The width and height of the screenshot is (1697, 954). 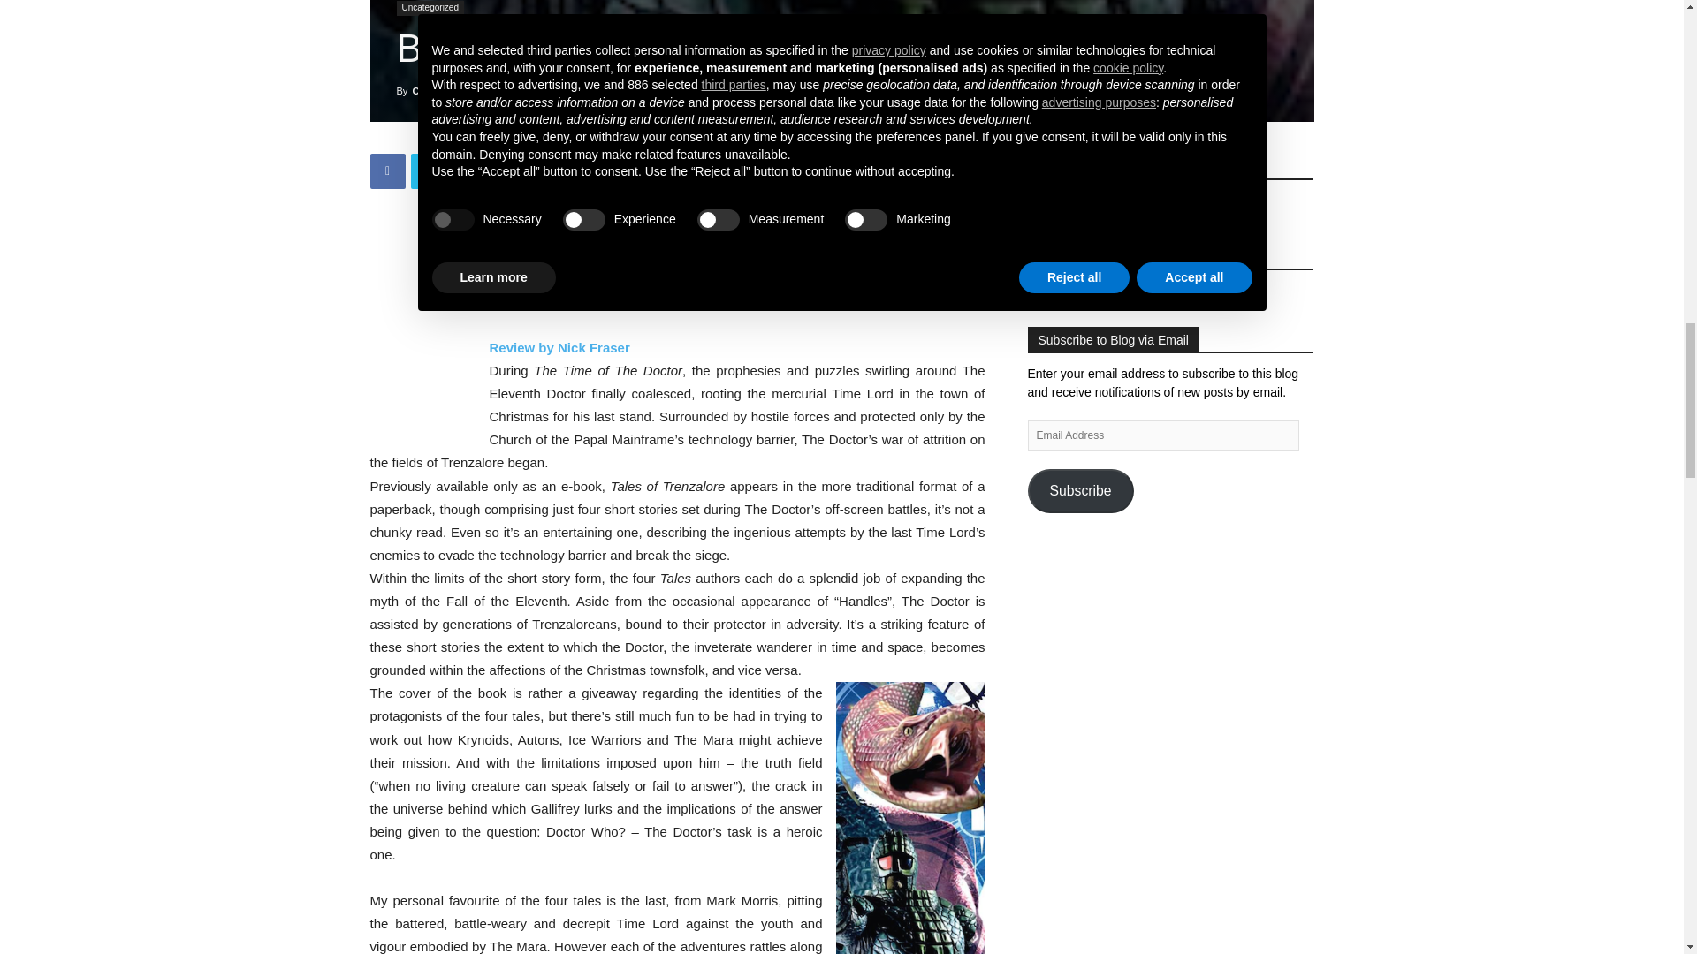 I want to click on Cameron K. McEwan, so click(x=460, y=91).